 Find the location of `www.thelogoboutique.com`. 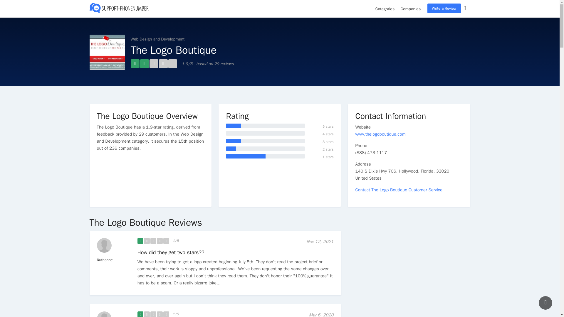

www.thelogoboutique.com is located at coordinates (380, 134).